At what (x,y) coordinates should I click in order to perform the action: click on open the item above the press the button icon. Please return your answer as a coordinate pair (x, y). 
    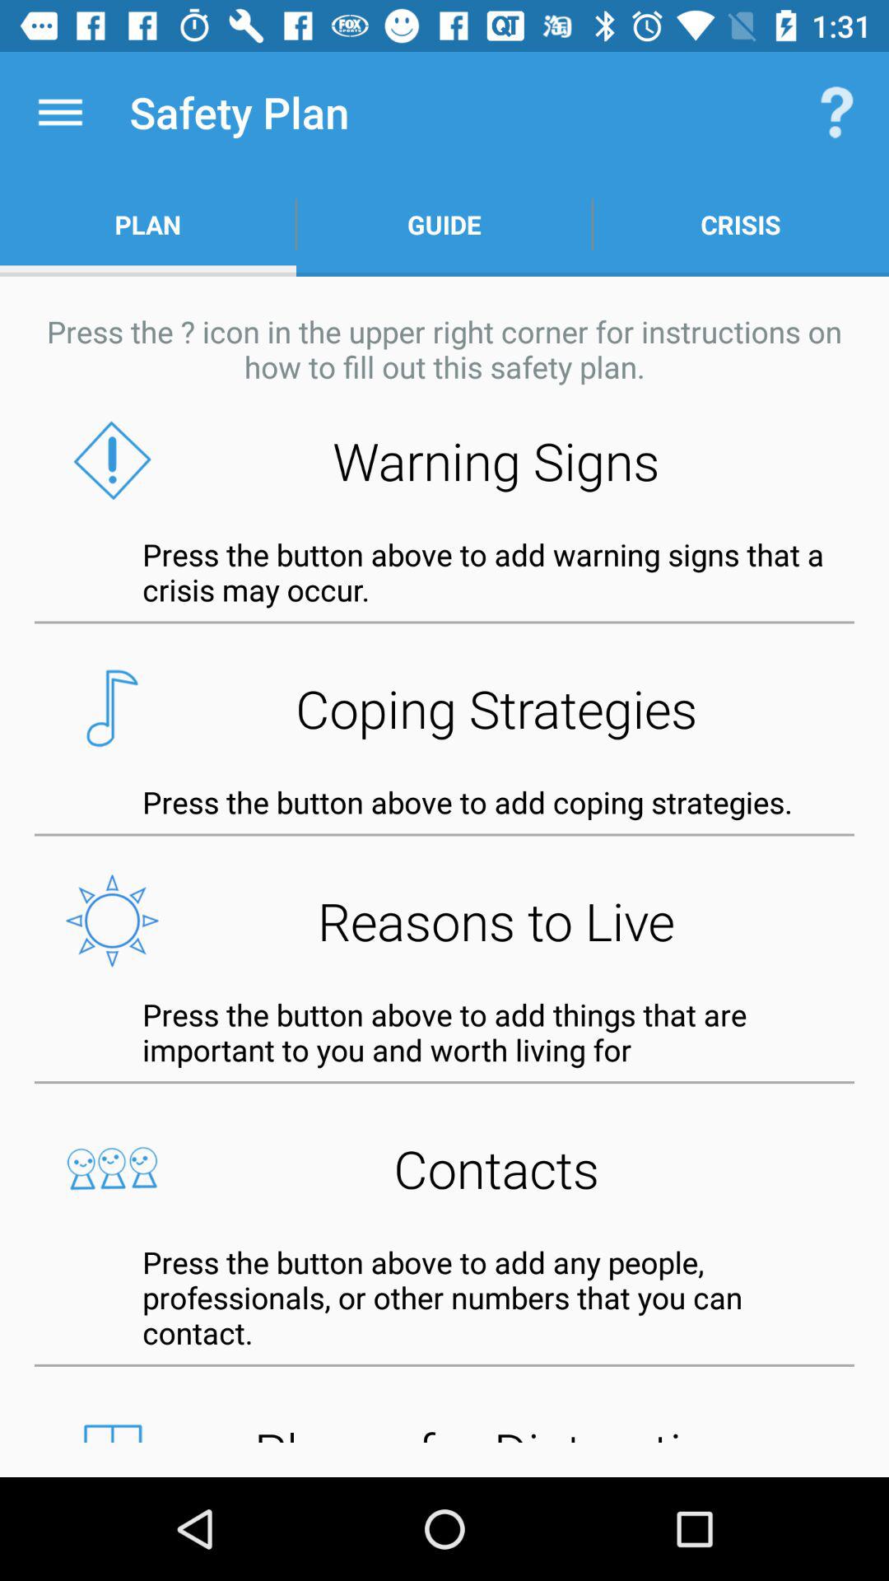
    Looking at the image, I should click on (444, 921).